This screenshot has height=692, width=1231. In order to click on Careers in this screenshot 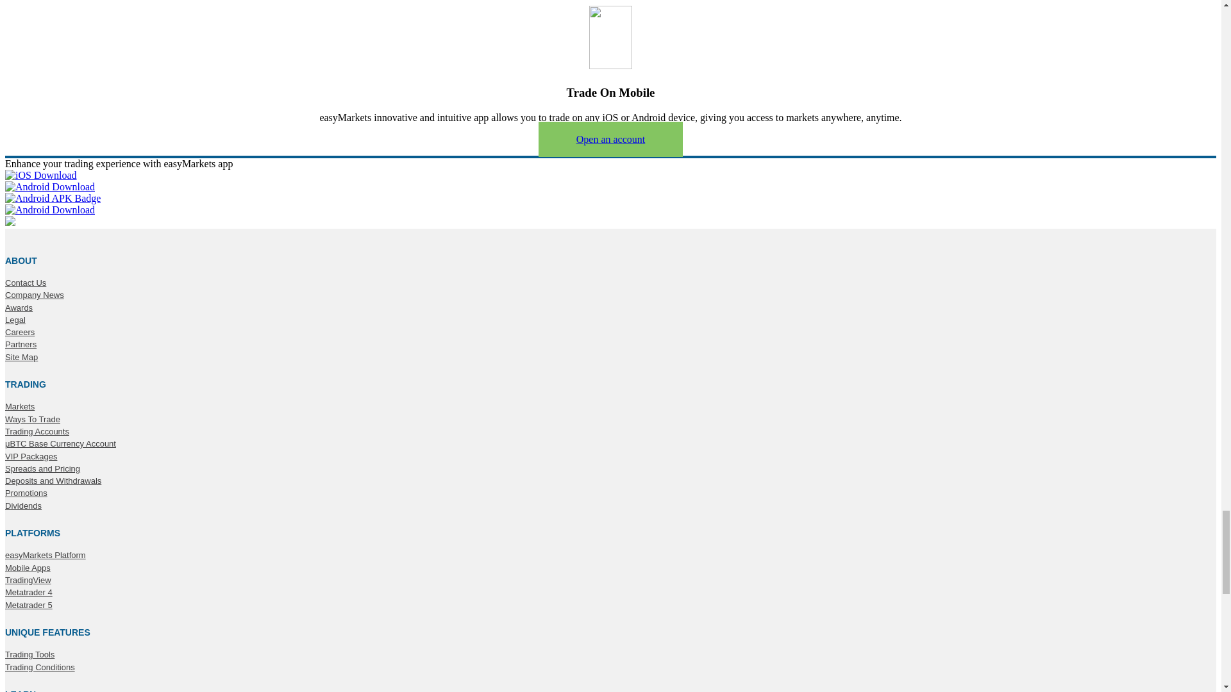, I will do `click(19, 332)`.